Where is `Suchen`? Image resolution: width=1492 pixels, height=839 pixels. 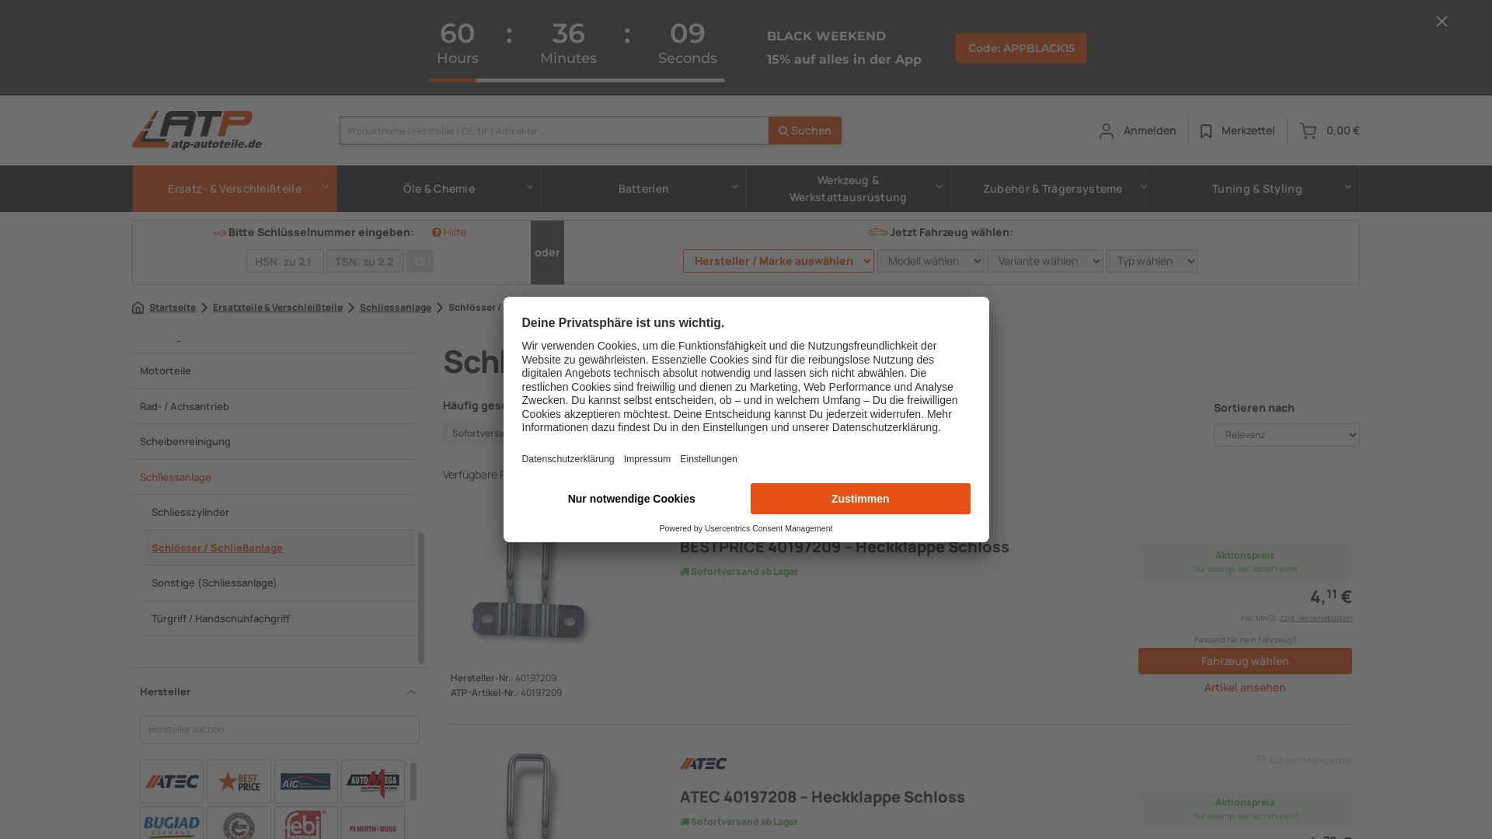
Suchen is located at coordinates (805, 131).